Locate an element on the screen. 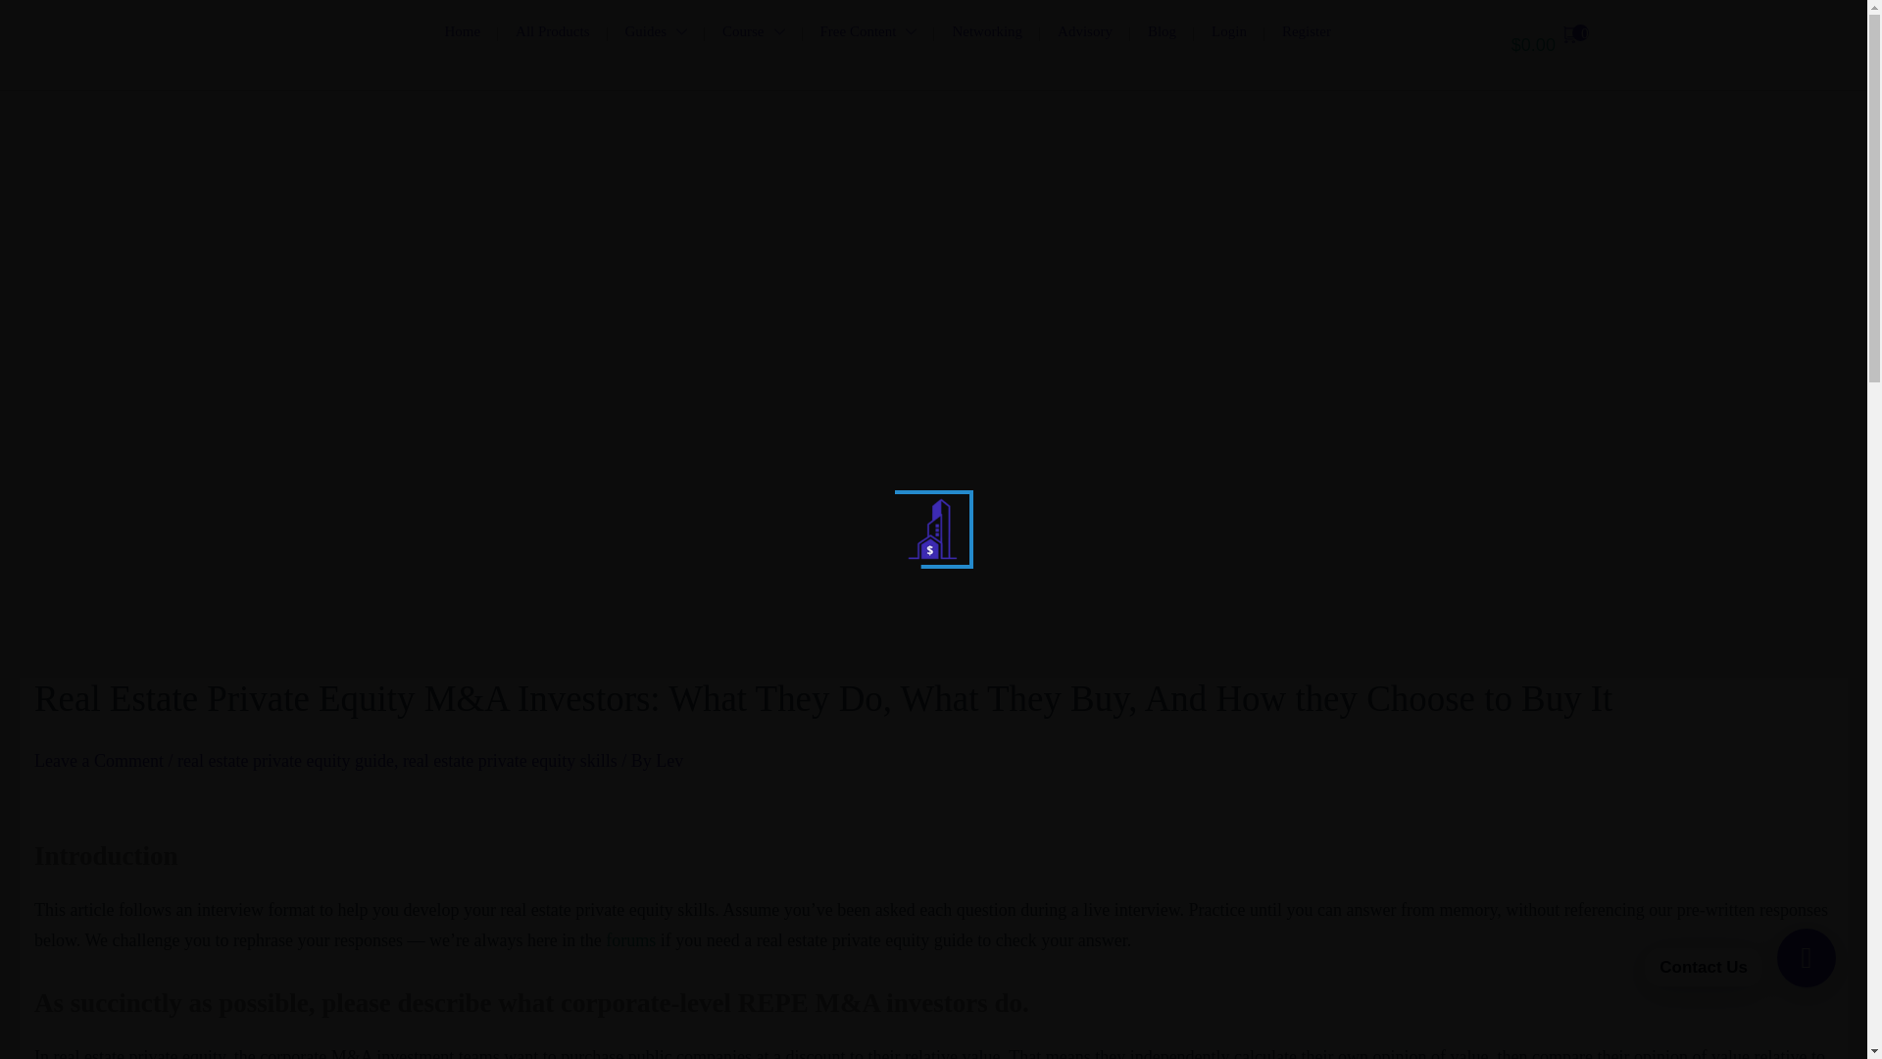 This screenshot has height=1059, width=1882. Advisory is located at coordinates (1085, 31).